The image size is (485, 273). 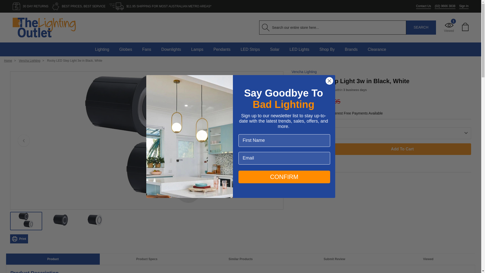 I want to click on Contact Us, so click(x=423, y=6).